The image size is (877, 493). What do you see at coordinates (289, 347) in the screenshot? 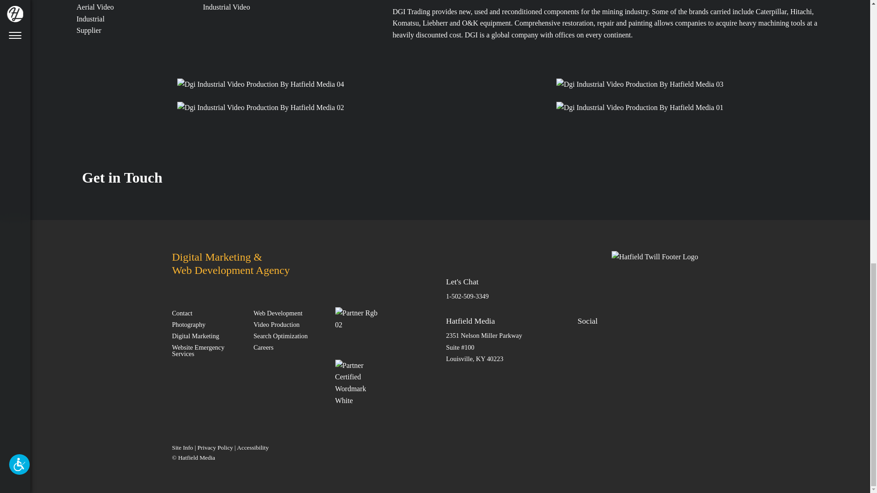
I see `Careers` at bounding box center [289, 347].